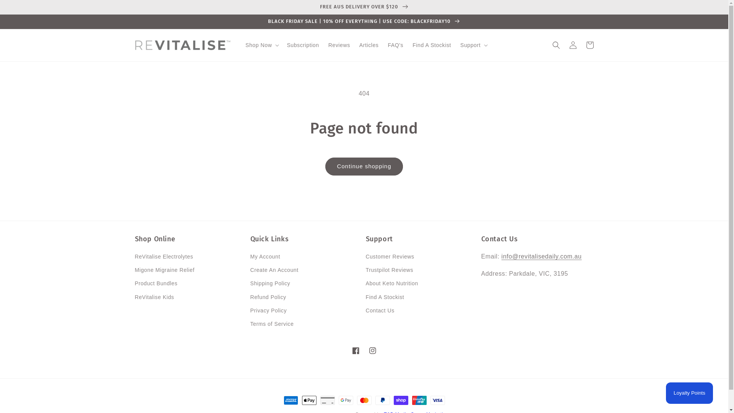  I want to click on info@revitalisedaily.com.au, so click(542, 256).